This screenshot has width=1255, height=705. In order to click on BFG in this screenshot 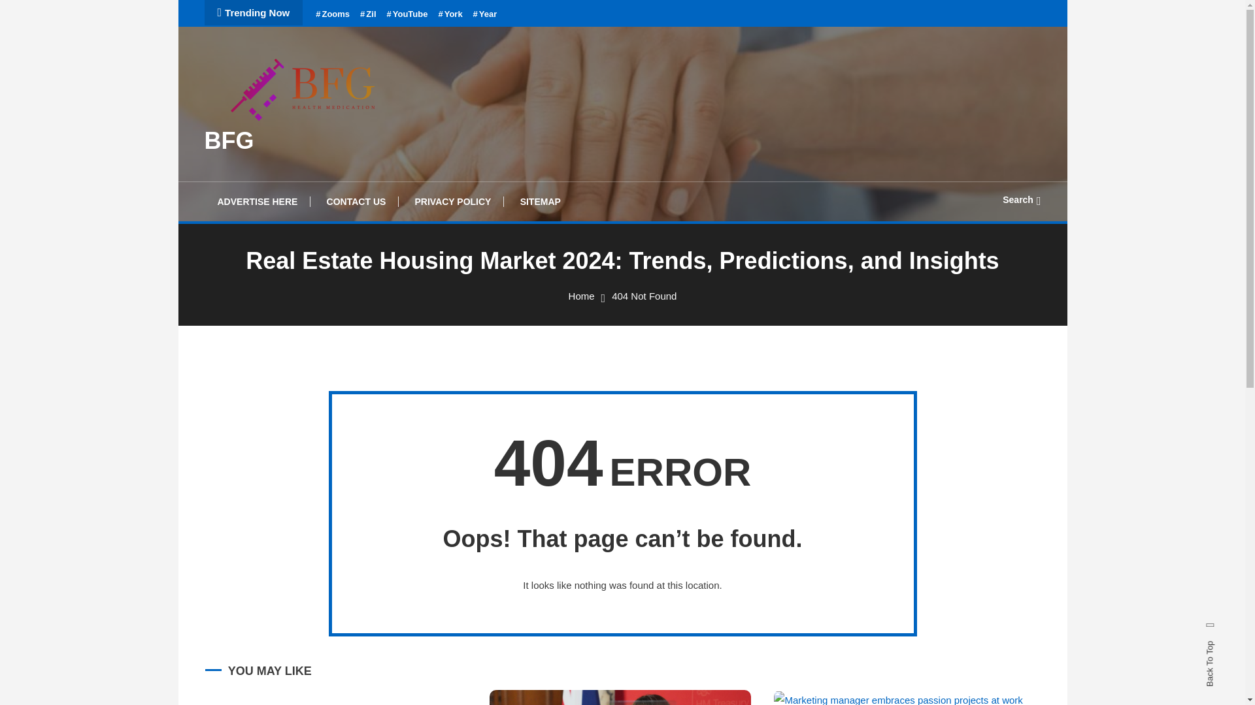, I will do `click(228, 141)`.